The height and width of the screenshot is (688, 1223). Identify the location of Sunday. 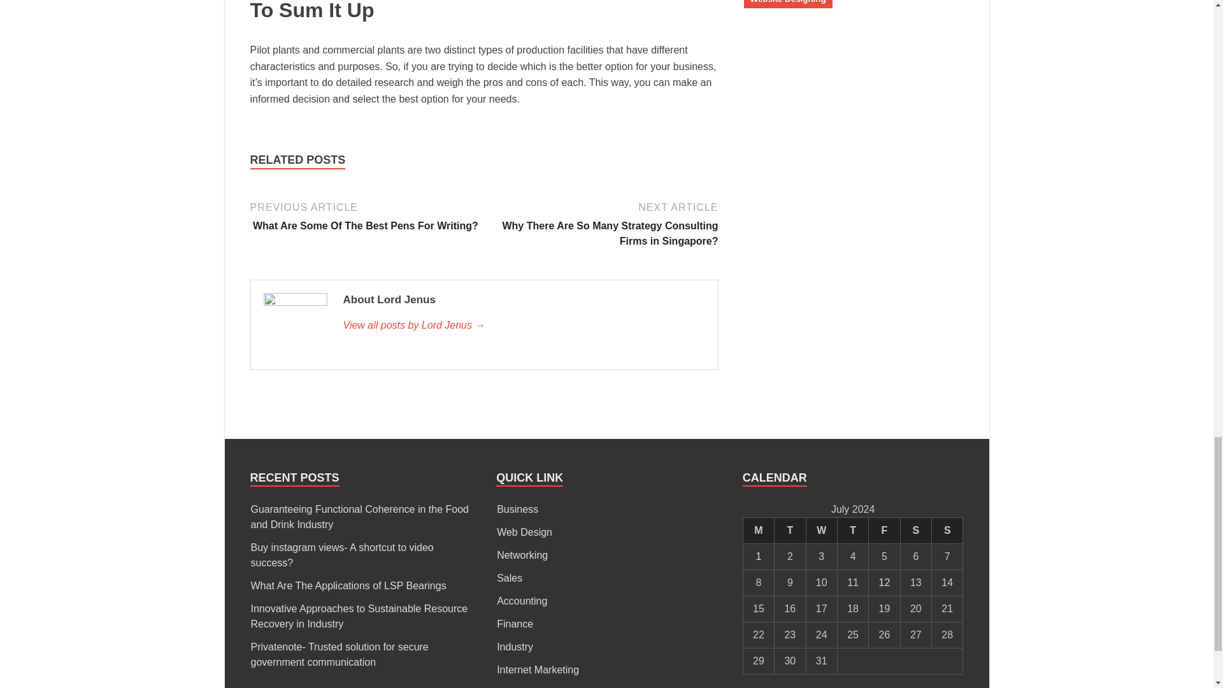
(948, 531).